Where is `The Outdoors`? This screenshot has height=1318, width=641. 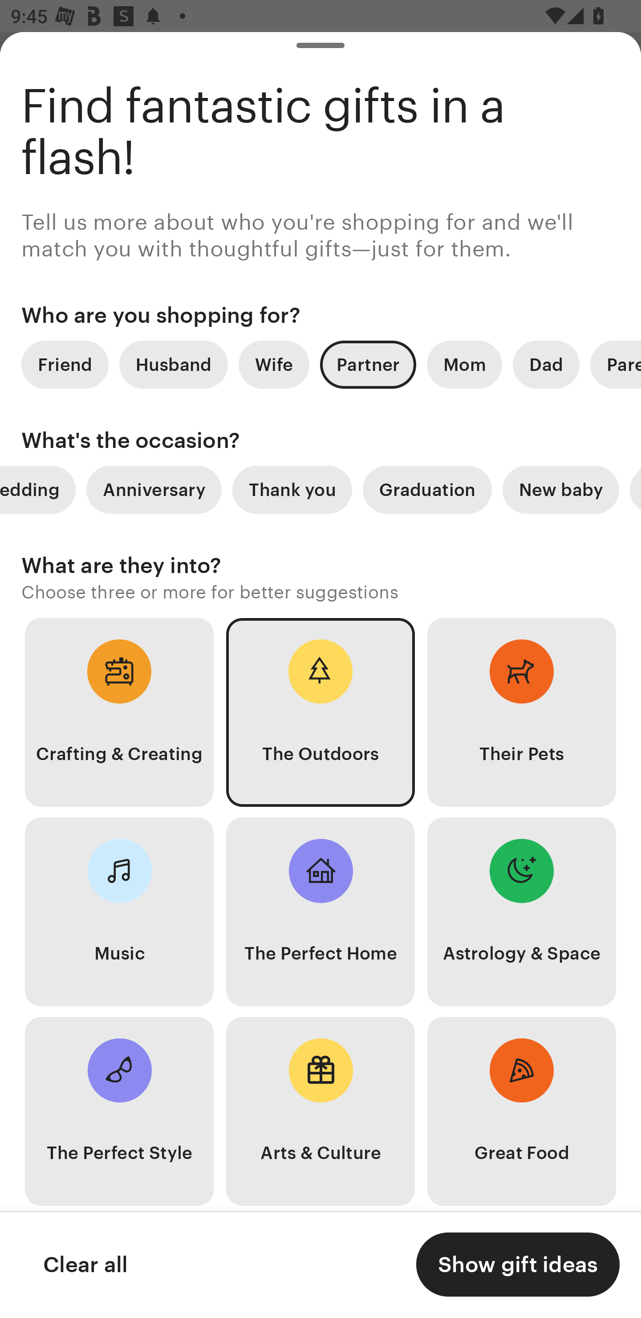
The Outdoors is located at coordinates (320, 712).